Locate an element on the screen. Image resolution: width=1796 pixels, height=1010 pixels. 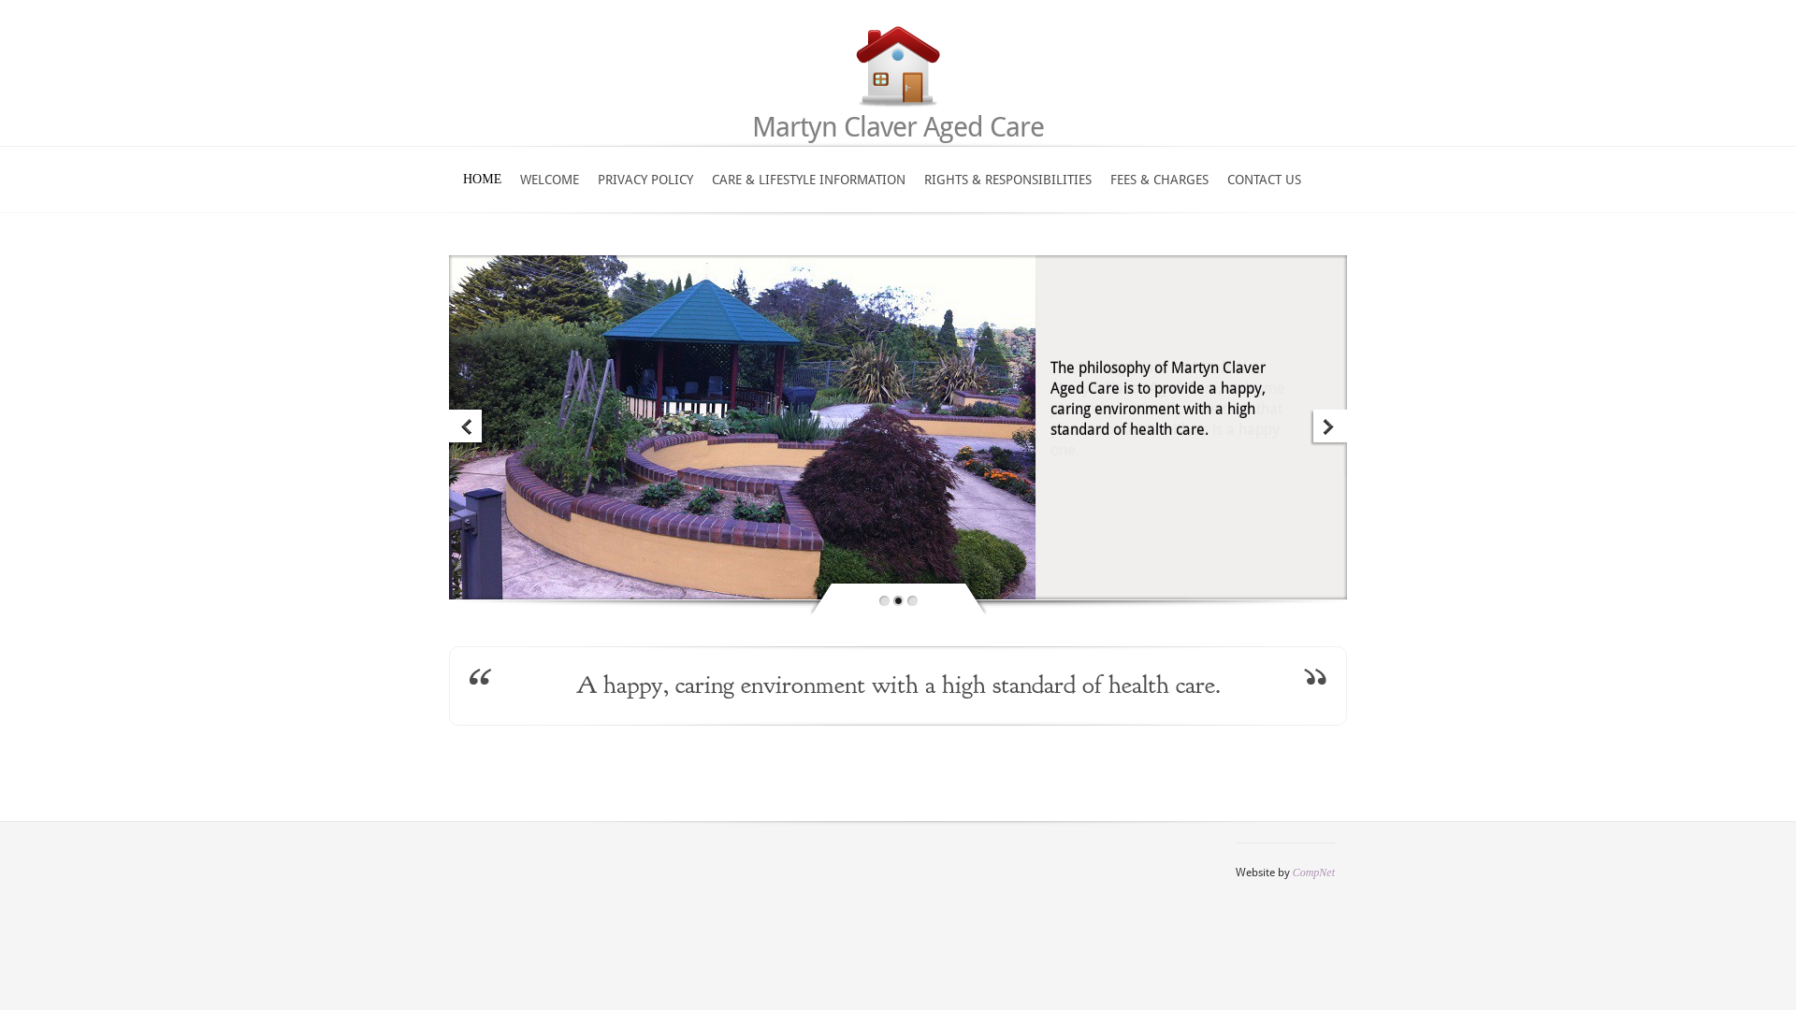
CompNet is located at coordinates (1313, 873).